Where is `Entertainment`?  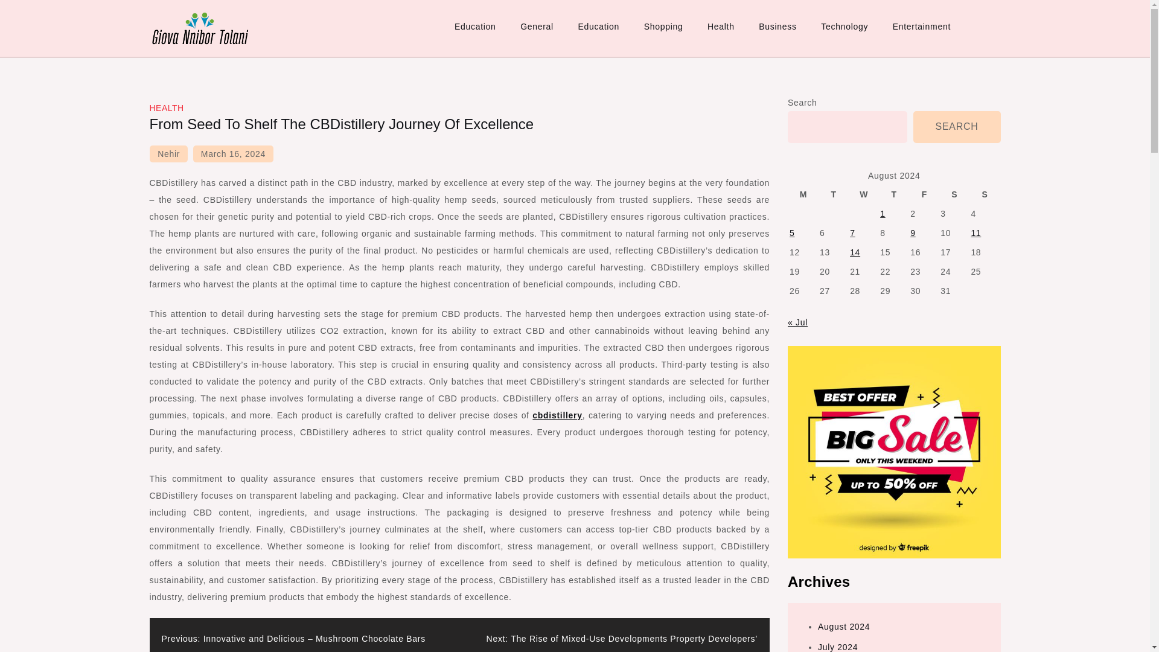
Entertainment is located at coordinates (922, 27).